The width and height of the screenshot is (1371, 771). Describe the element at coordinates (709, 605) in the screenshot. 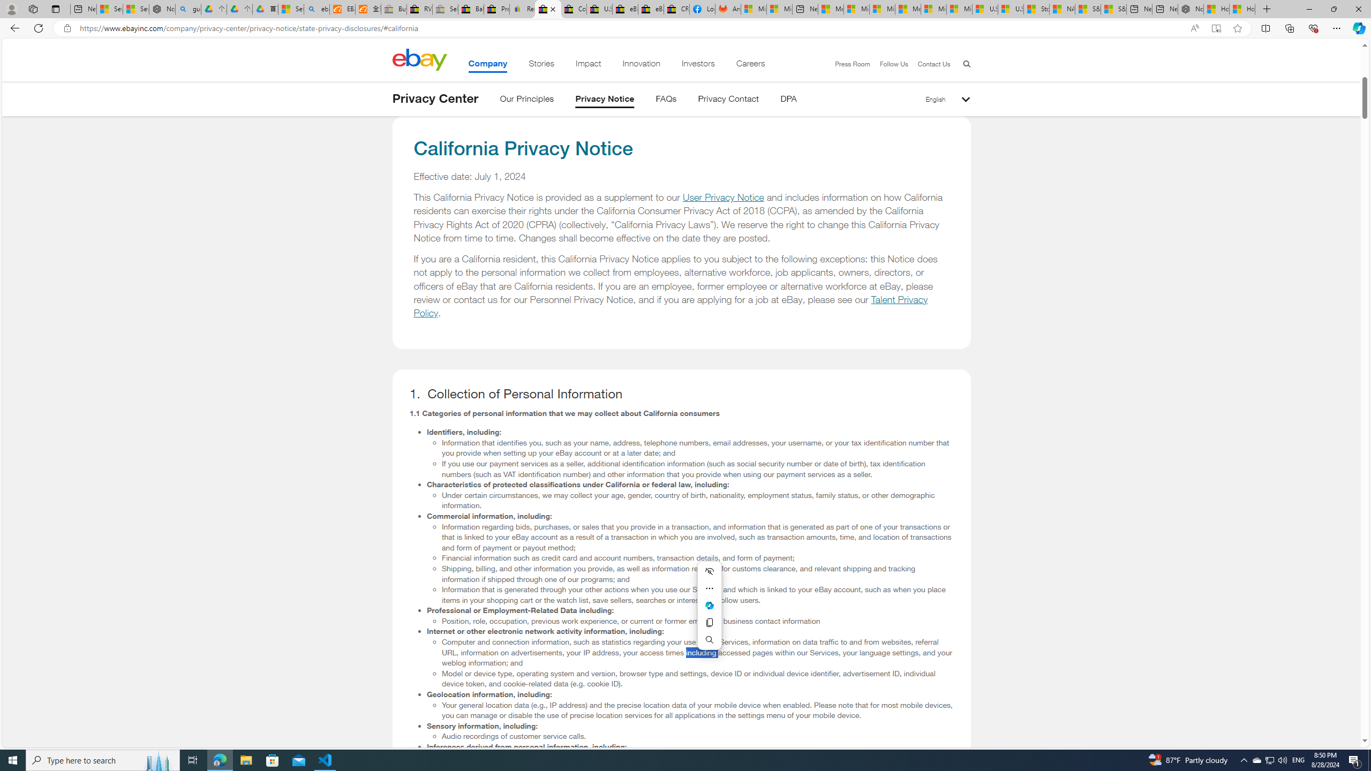

I see `Mini menu on text selection` at that location.